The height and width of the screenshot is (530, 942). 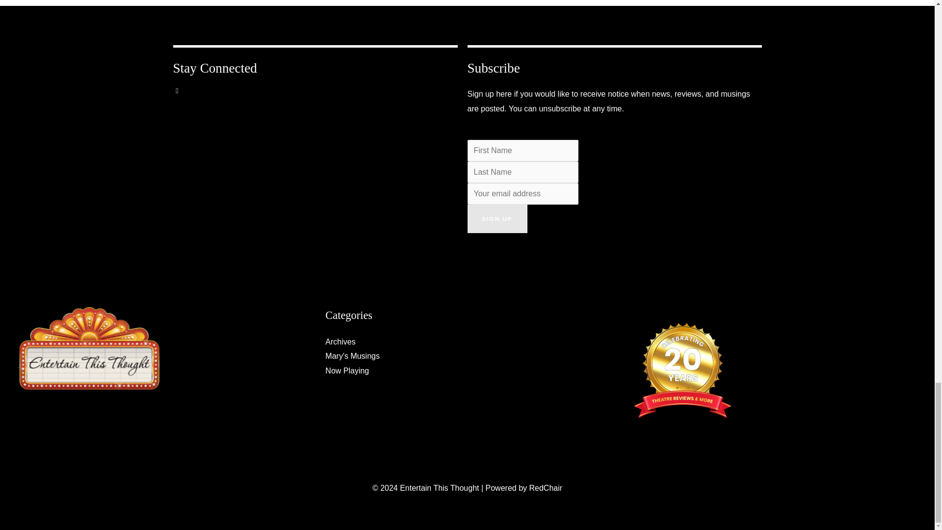 What do you see at coordinates (183, 98) in the screenshot?
I see `Facebook-f` at bounding box center [183, 98].